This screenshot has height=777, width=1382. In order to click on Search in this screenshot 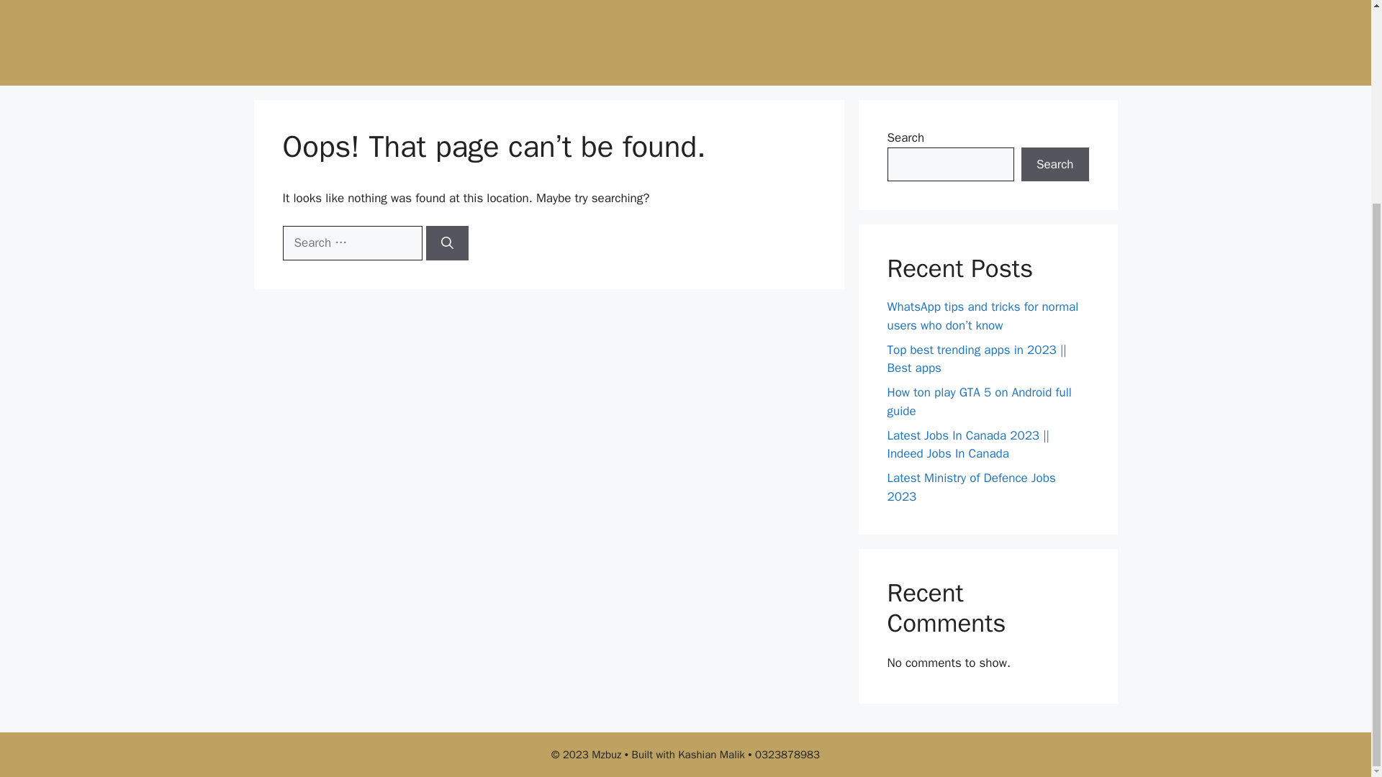, I will do `click(1054, 164)`.